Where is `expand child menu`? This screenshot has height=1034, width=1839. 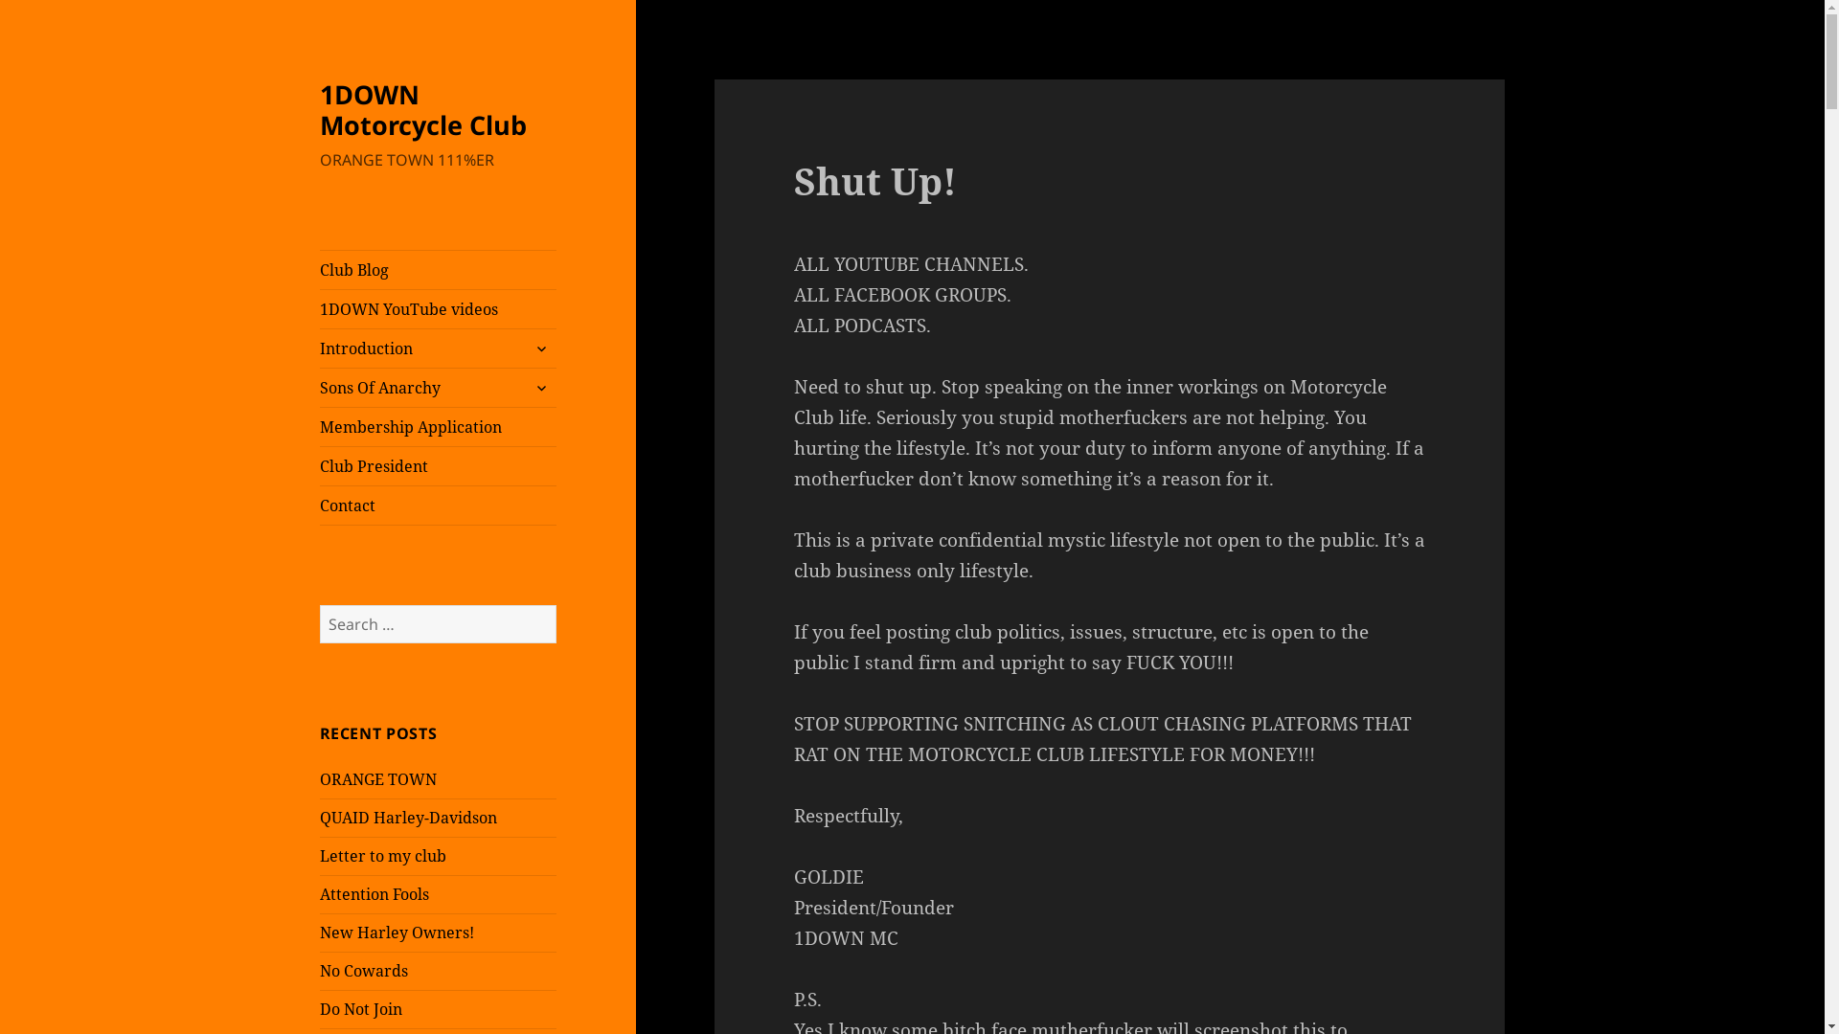
expand child menu is located at coordinates (541, 348).